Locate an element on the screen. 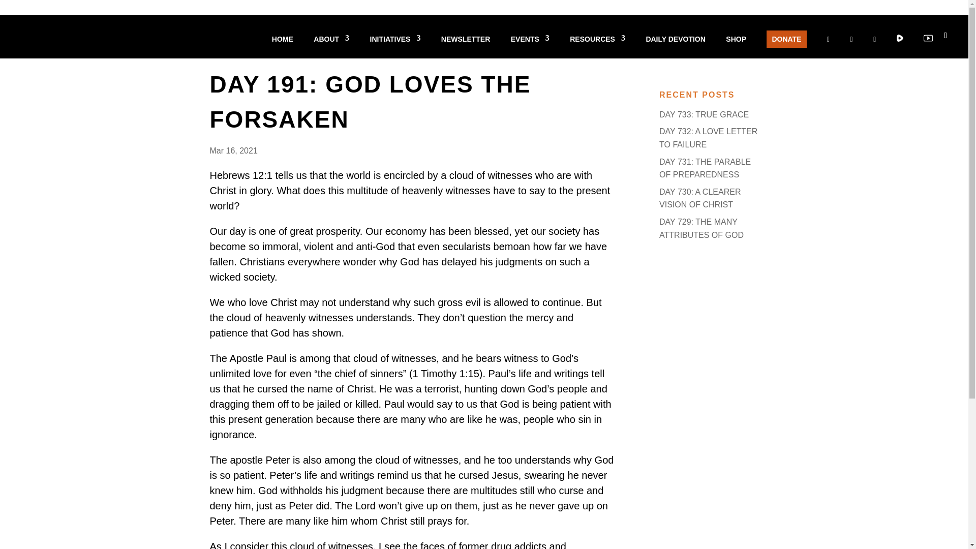  DAY 731: THE PARABLE OF PREPAREDNESS is located at coordinates (705, 168).